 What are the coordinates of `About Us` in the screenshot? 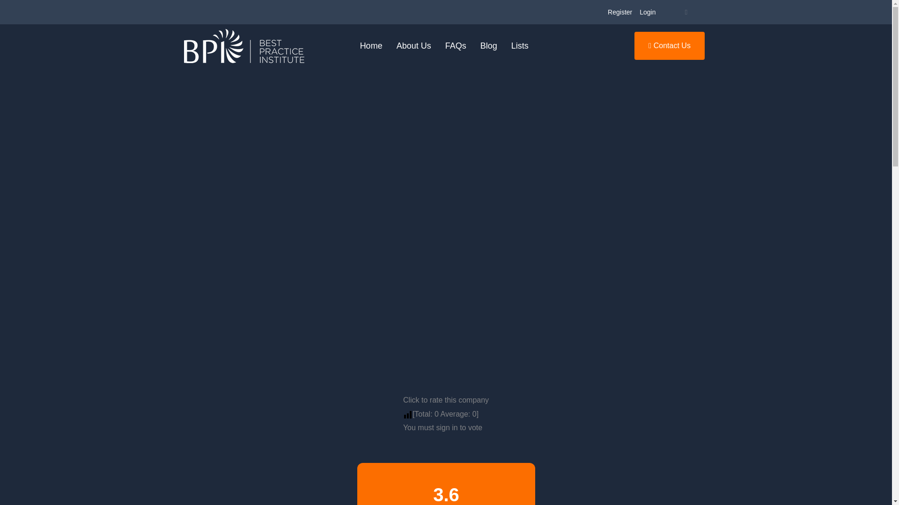 It's located at (414, 46).